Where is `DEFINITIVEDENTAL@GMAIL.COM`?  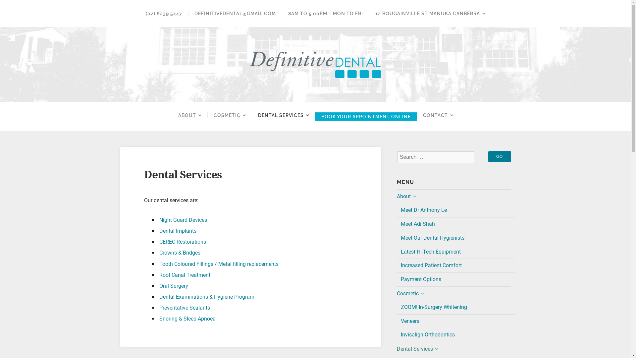
DEFINITIVEDENTAL@GMAIL.COM is located at coordinates (235, 14).